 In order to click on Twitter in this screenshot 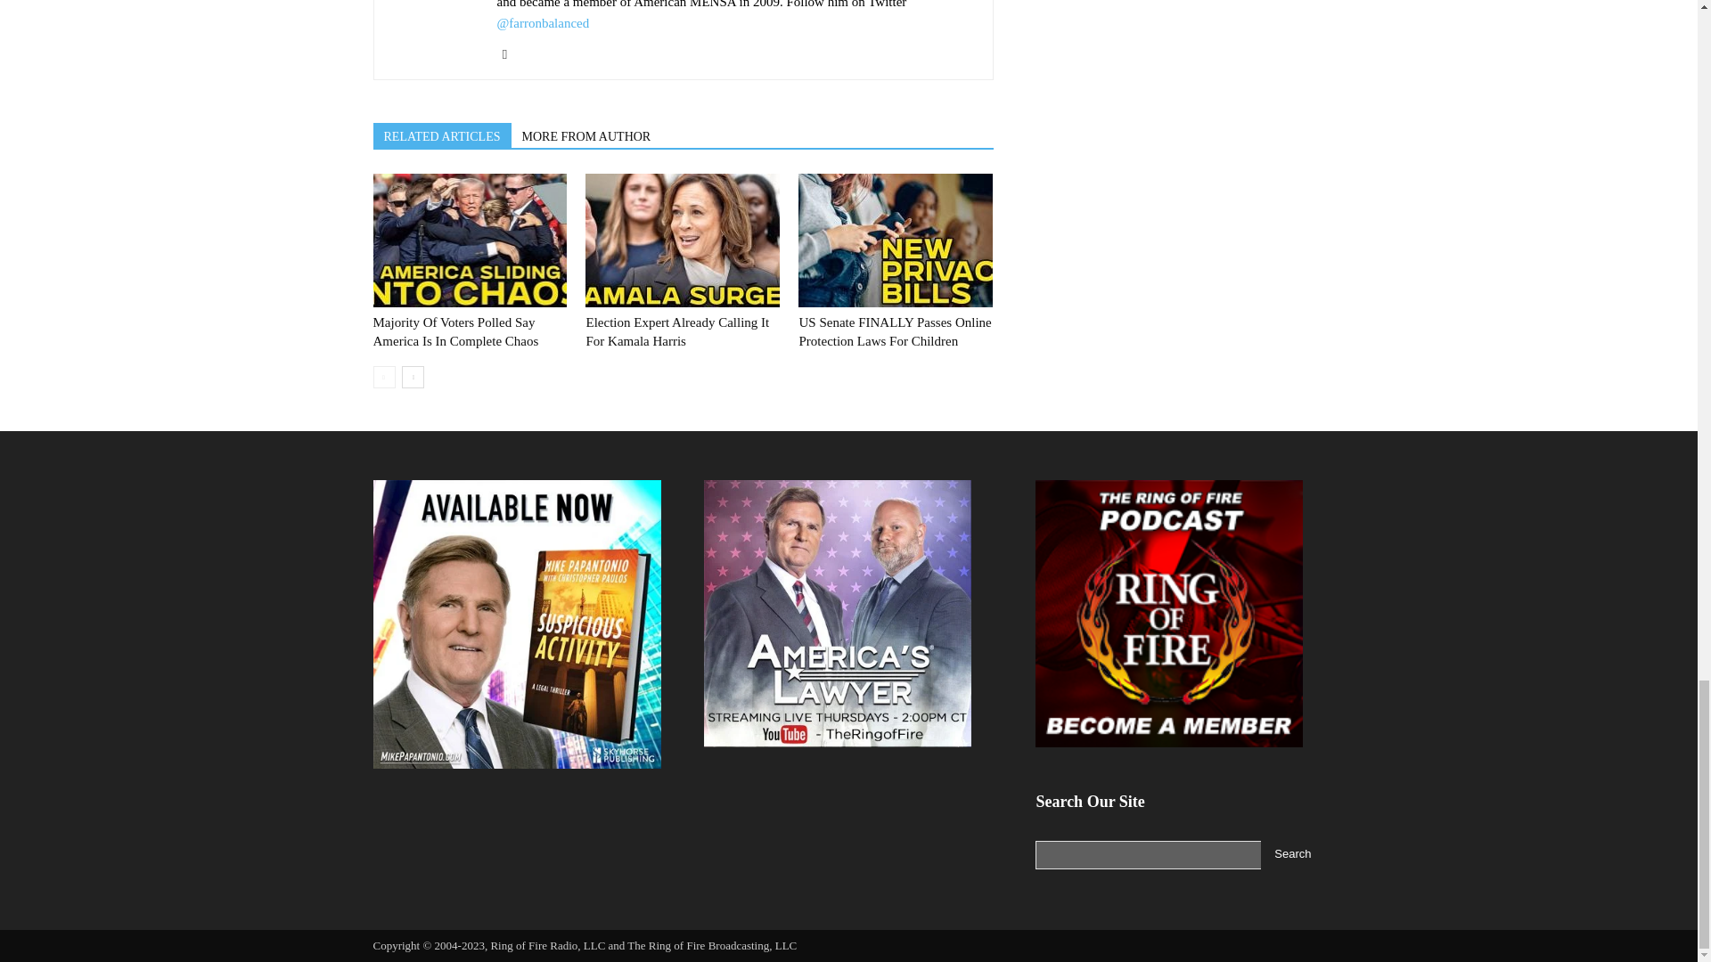, I will do `click(512, 53)`.